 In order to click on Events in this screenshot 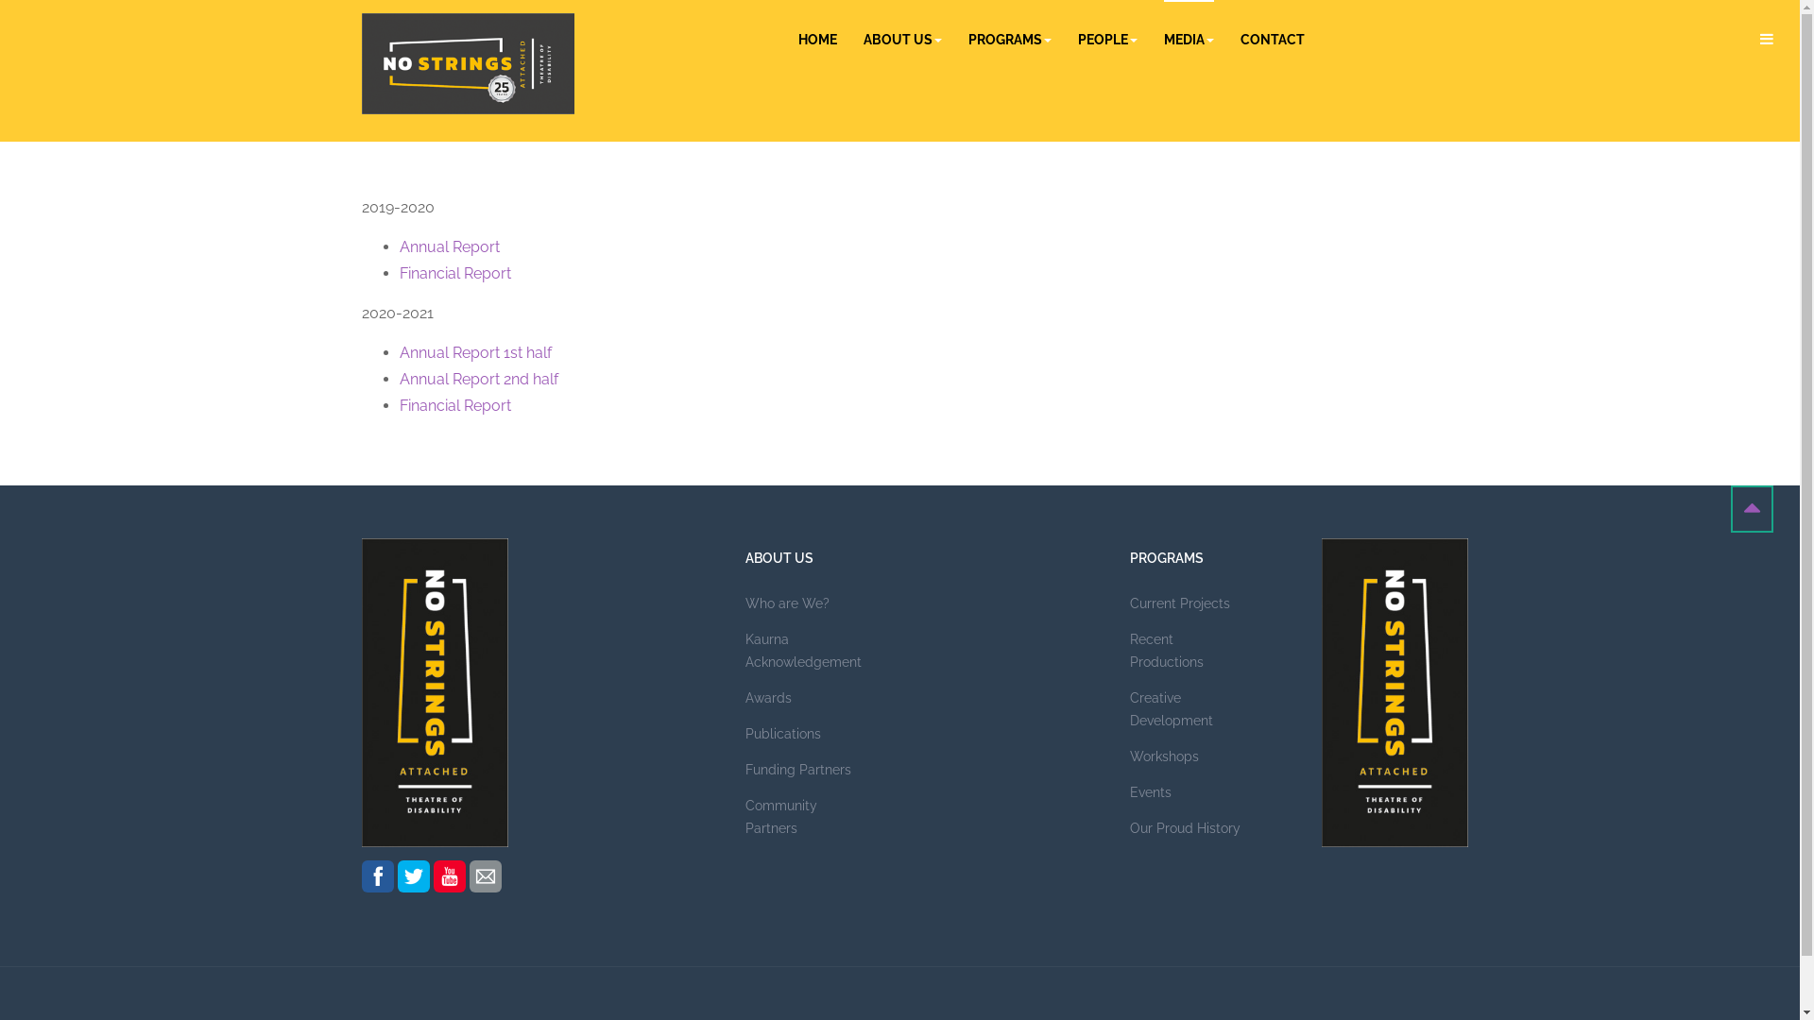, I will do `click(1189, 799)`.